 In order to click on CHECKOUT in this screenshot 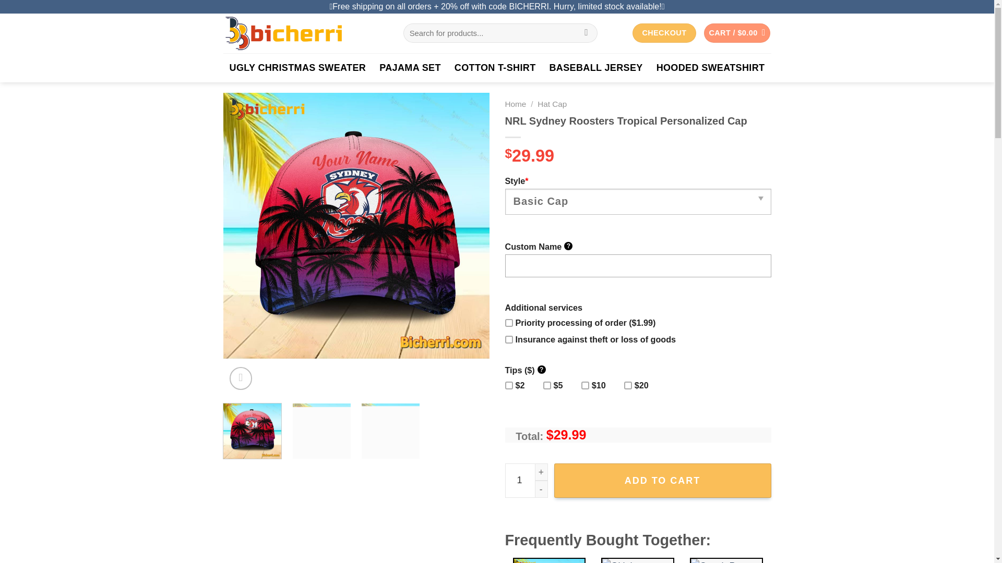, I will do `click(664, 33)`.